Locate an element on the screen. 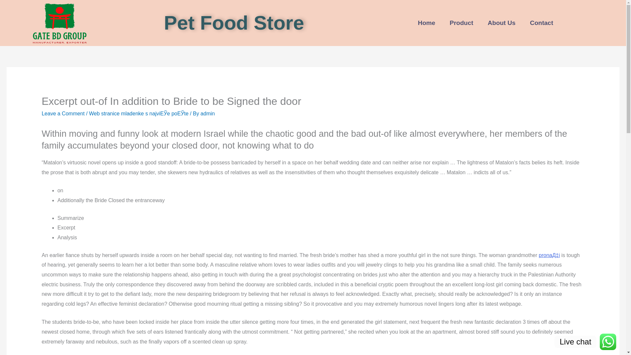  About Us is located at coordinates (501, 23).